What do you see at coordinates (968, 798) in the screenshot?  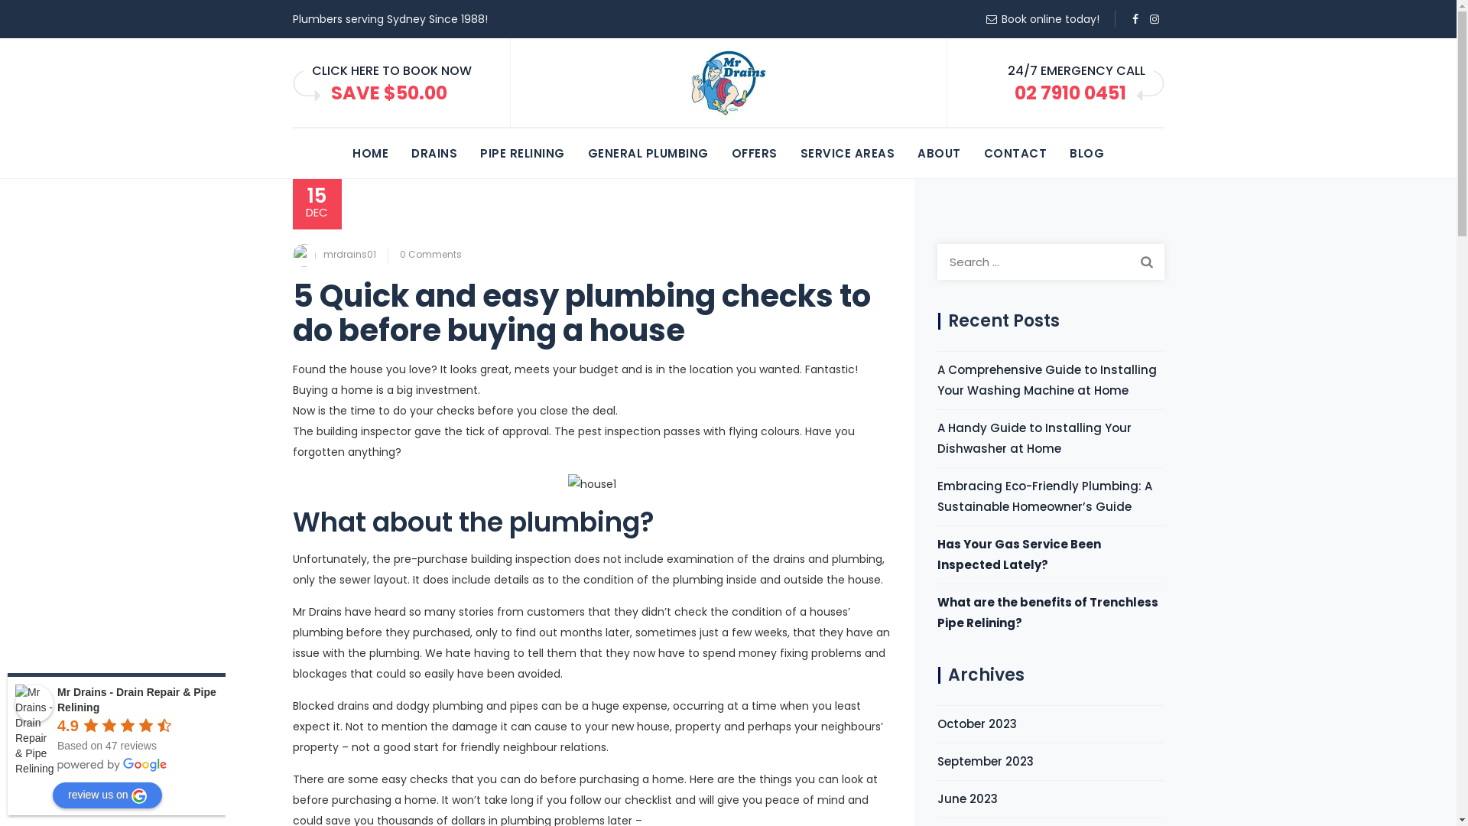 I see `June 2023` at bounding box center [968, 798].